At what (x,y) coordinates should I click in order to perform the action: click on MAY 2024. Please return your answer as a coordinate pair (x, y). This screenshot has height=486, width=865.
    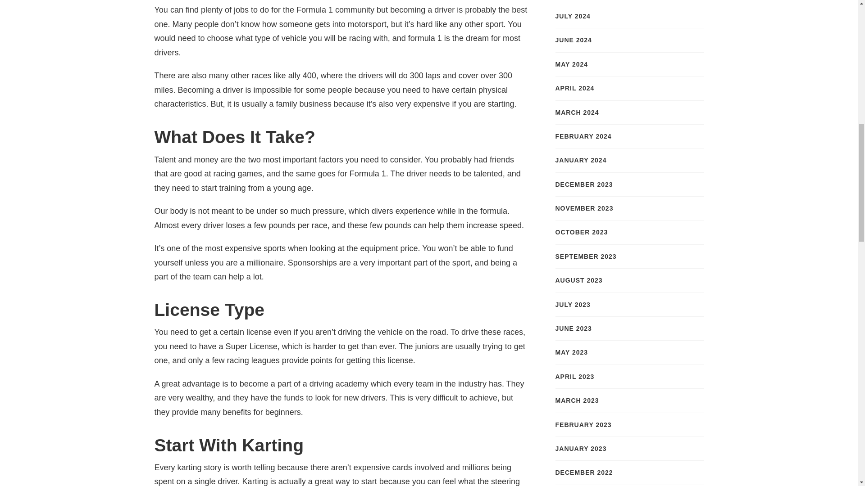
    Looking at the image, I should click on (571, 64).